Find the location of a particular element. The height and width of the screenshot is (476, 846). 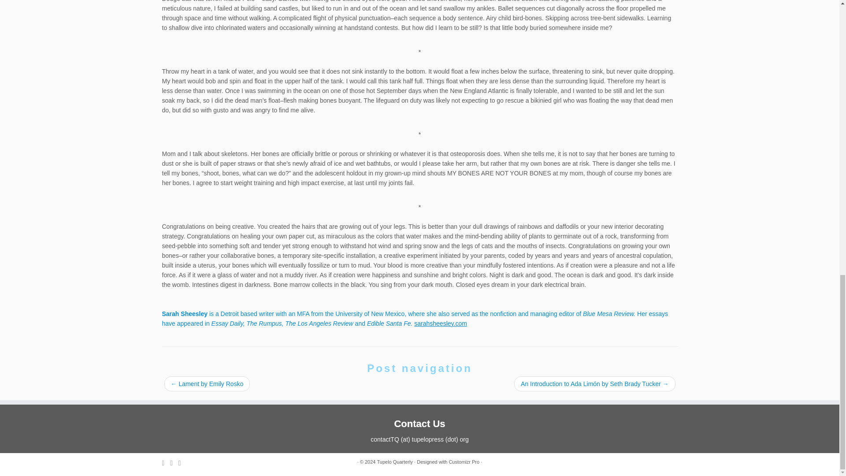

sarahsheesley.com is located at coordinates (441, 323).